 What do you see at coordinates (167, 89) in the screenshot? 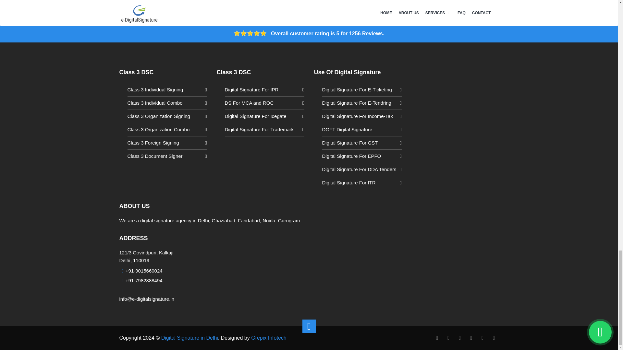
I see `Class 3 Individual Signing` at bounding box center [167, 89].